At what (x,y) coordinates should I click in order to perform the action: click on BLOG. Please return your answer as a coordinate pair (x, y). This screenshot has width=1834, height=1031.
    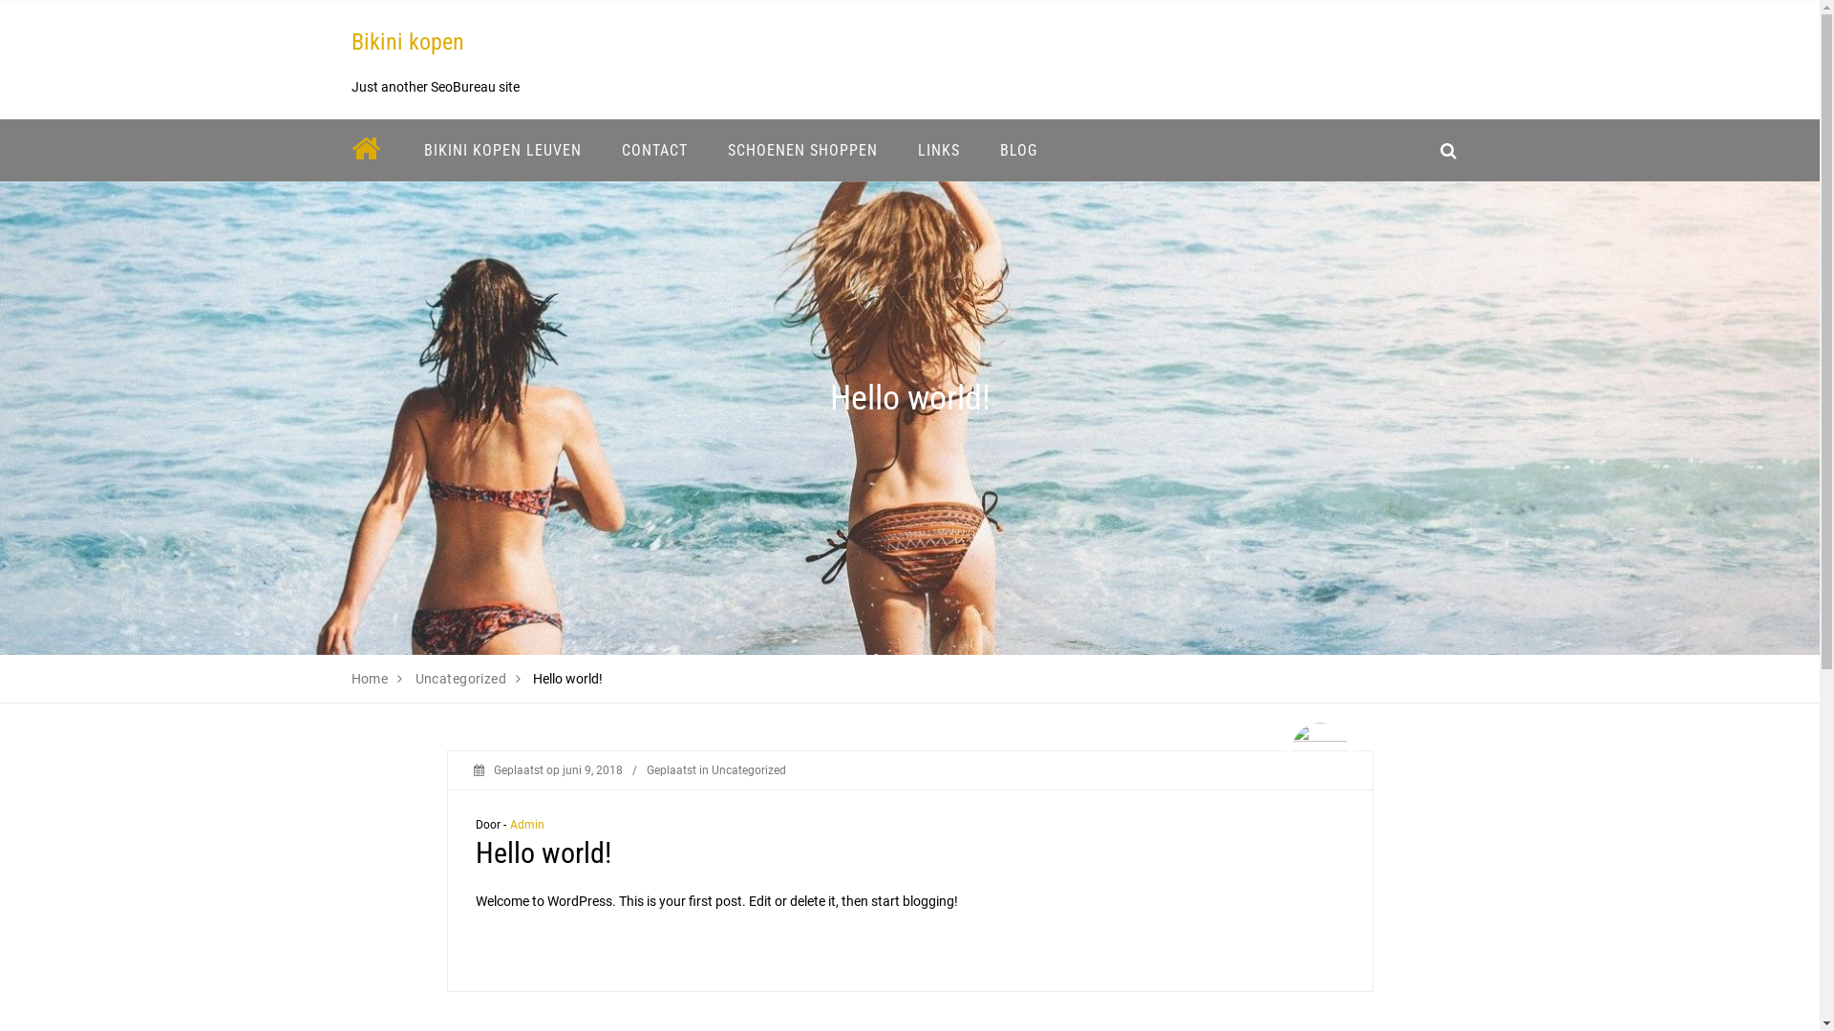
    Looking at the image, I should click on (1018, 151).